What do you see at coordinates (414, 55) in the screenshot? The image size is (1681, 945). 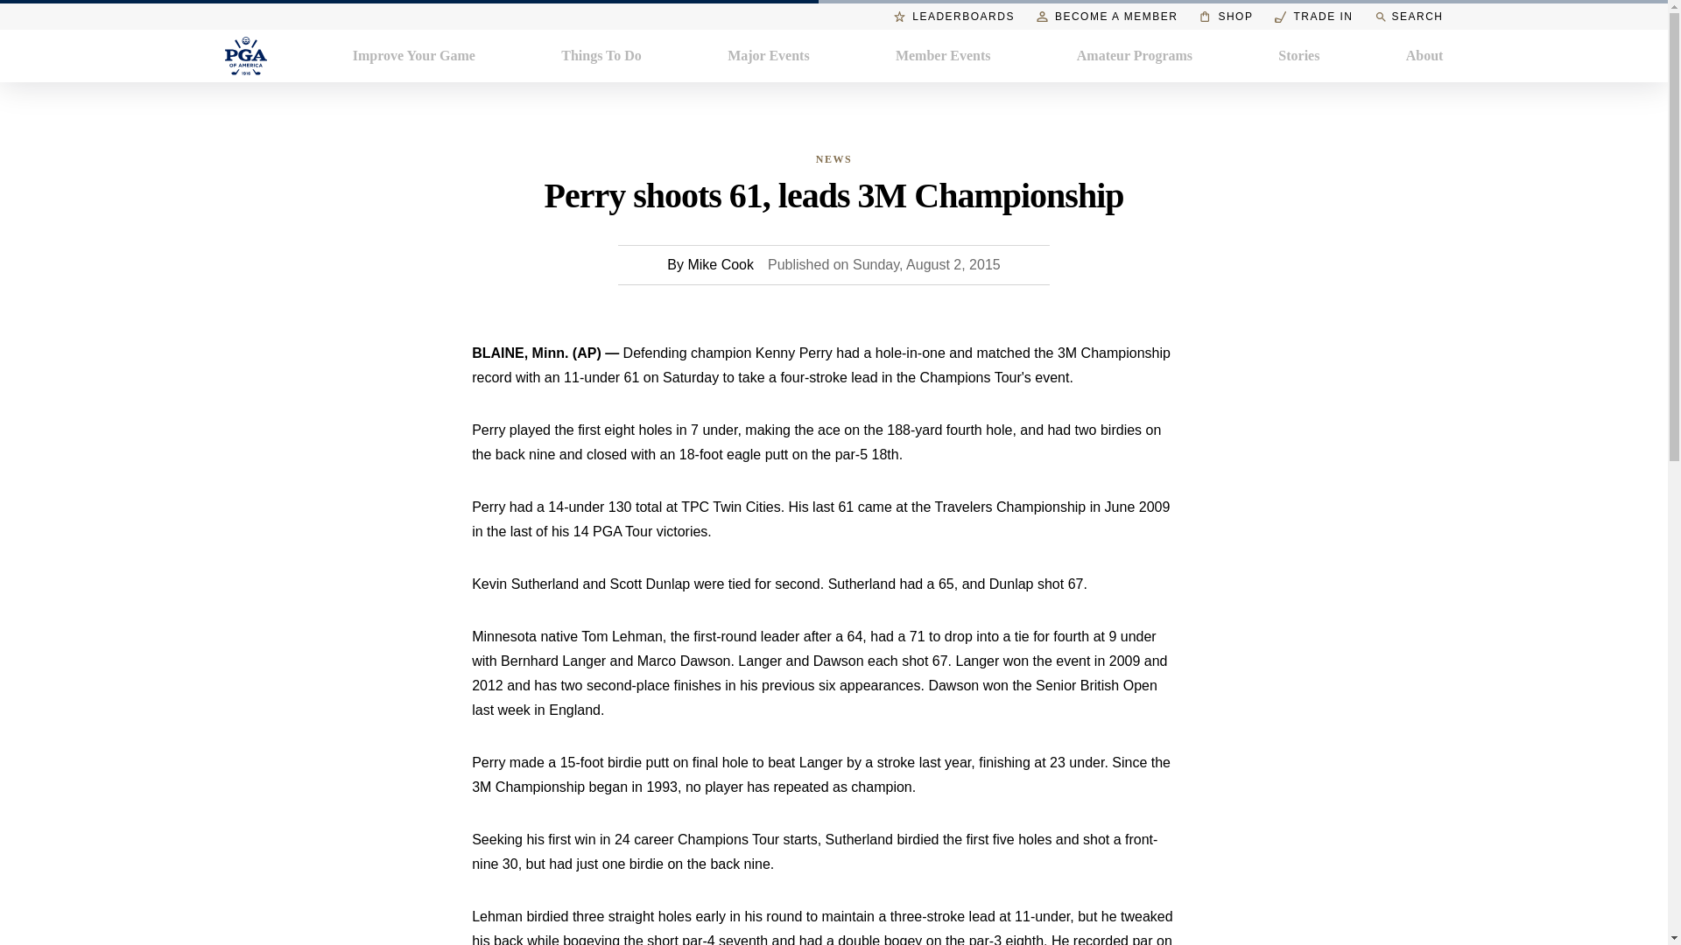 I see `Improve Your Game` at bounding box center [414, 55].